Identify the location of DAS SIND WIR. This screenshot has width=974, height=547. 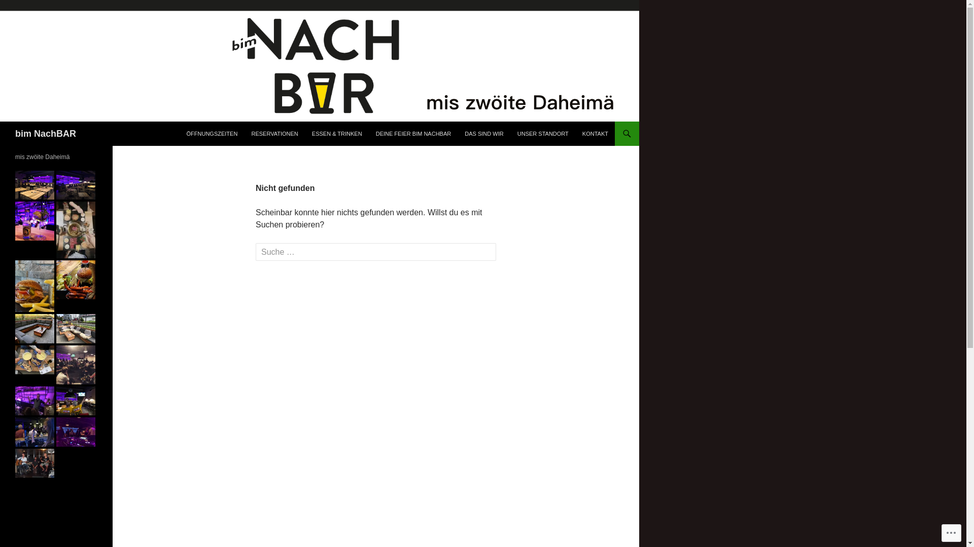
(484, 134).